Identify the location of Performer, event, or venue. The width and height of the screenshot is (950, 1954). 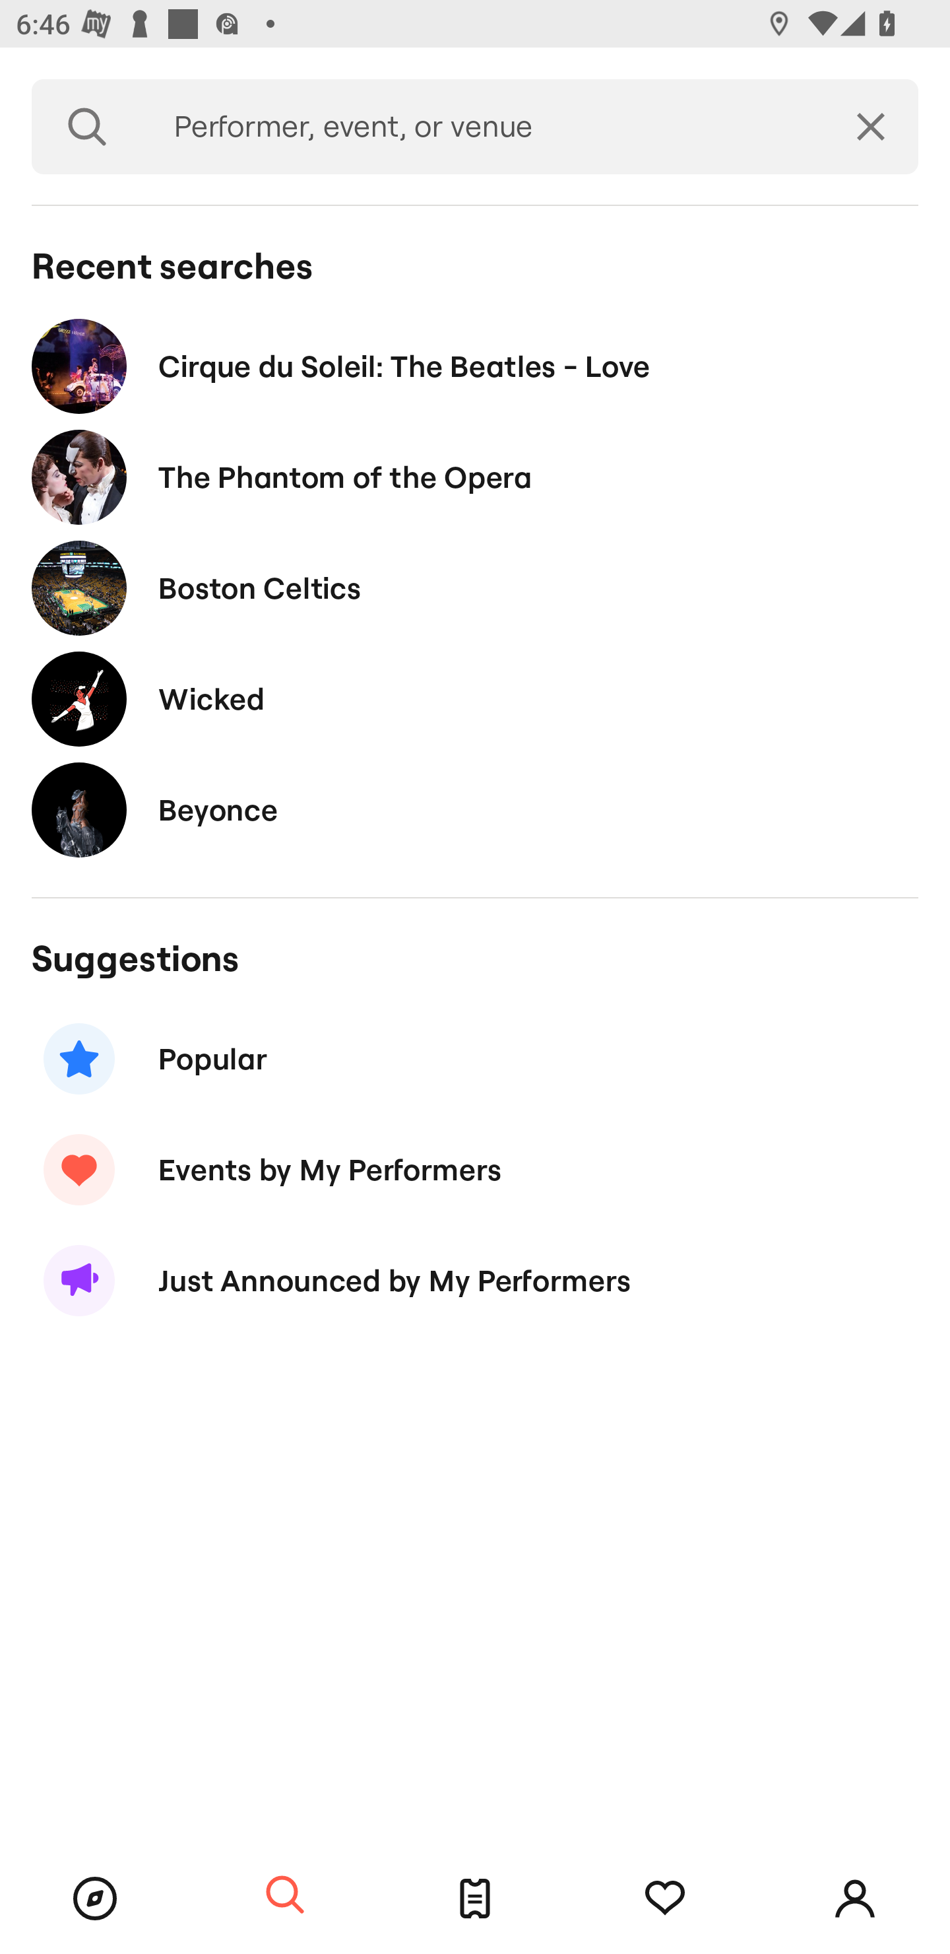
(483, 127).